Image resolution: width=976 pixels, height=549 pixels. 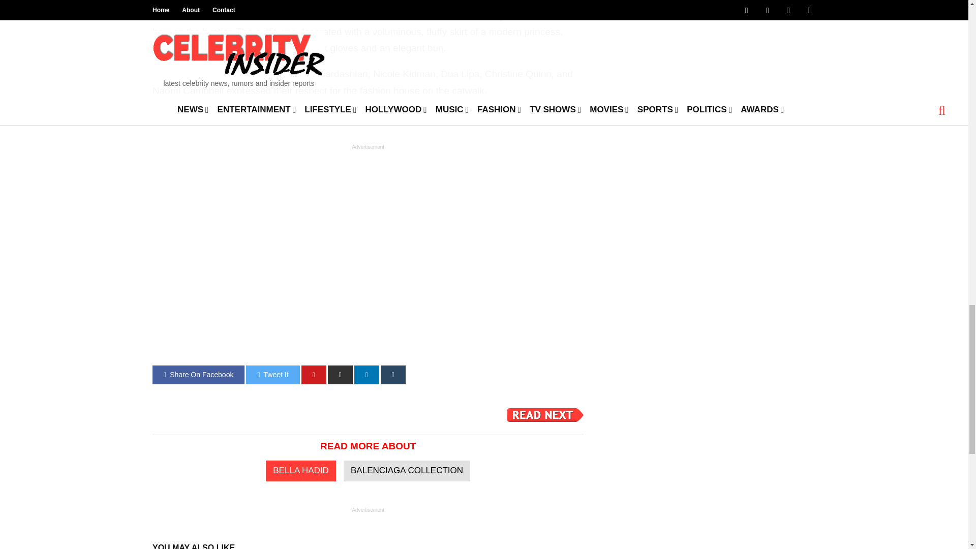 I want to click on Share On Linkedin, so click(x=367, y=375).